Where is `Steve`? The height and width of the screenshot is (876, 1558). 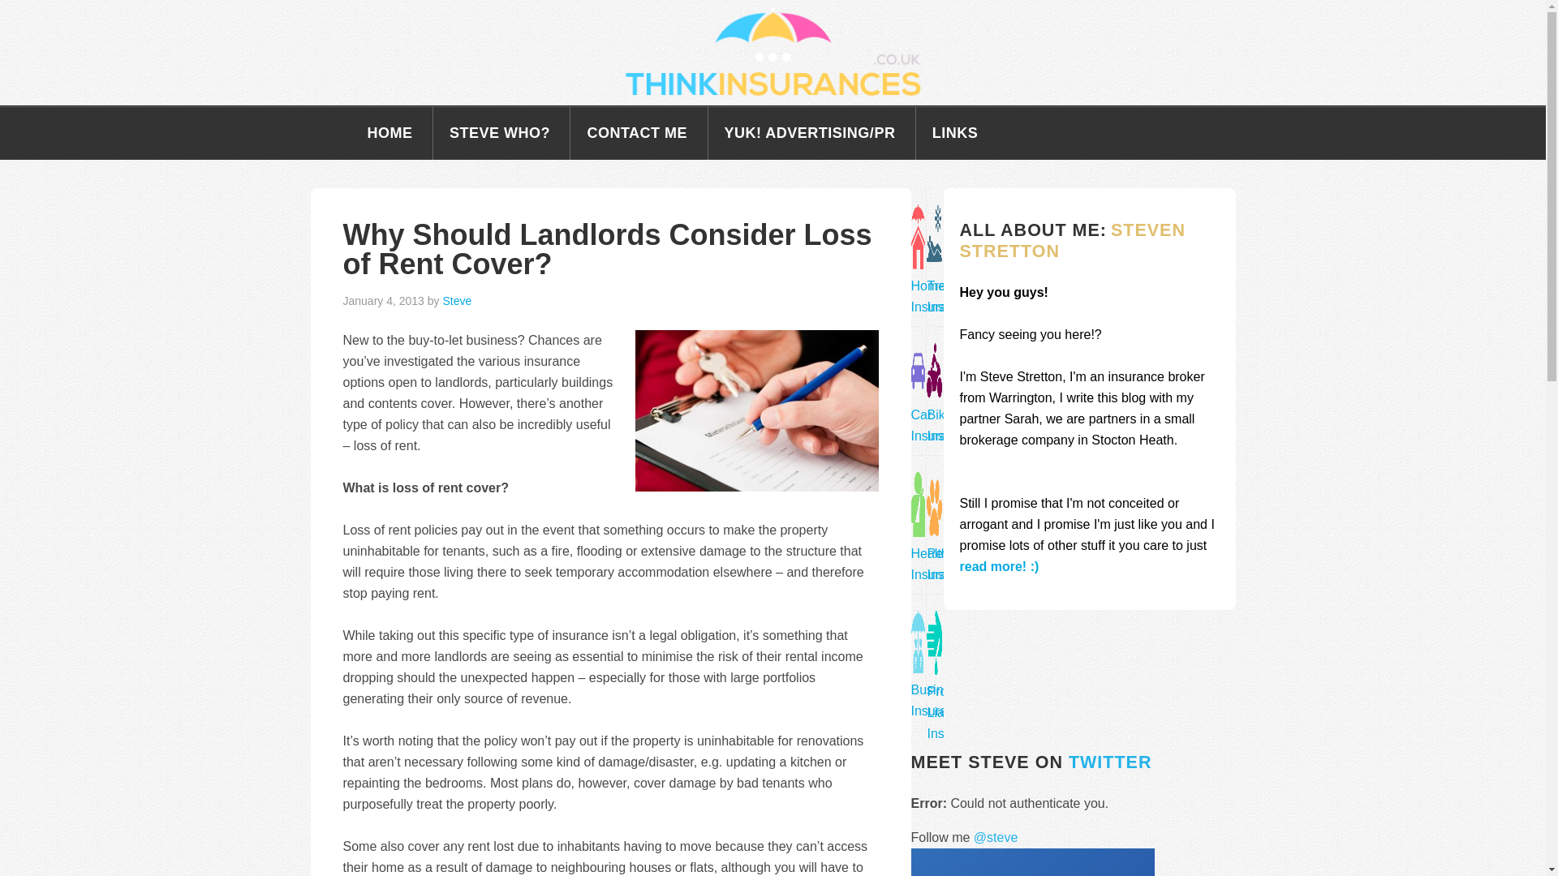
Steve is located at coordinates (457, 300).